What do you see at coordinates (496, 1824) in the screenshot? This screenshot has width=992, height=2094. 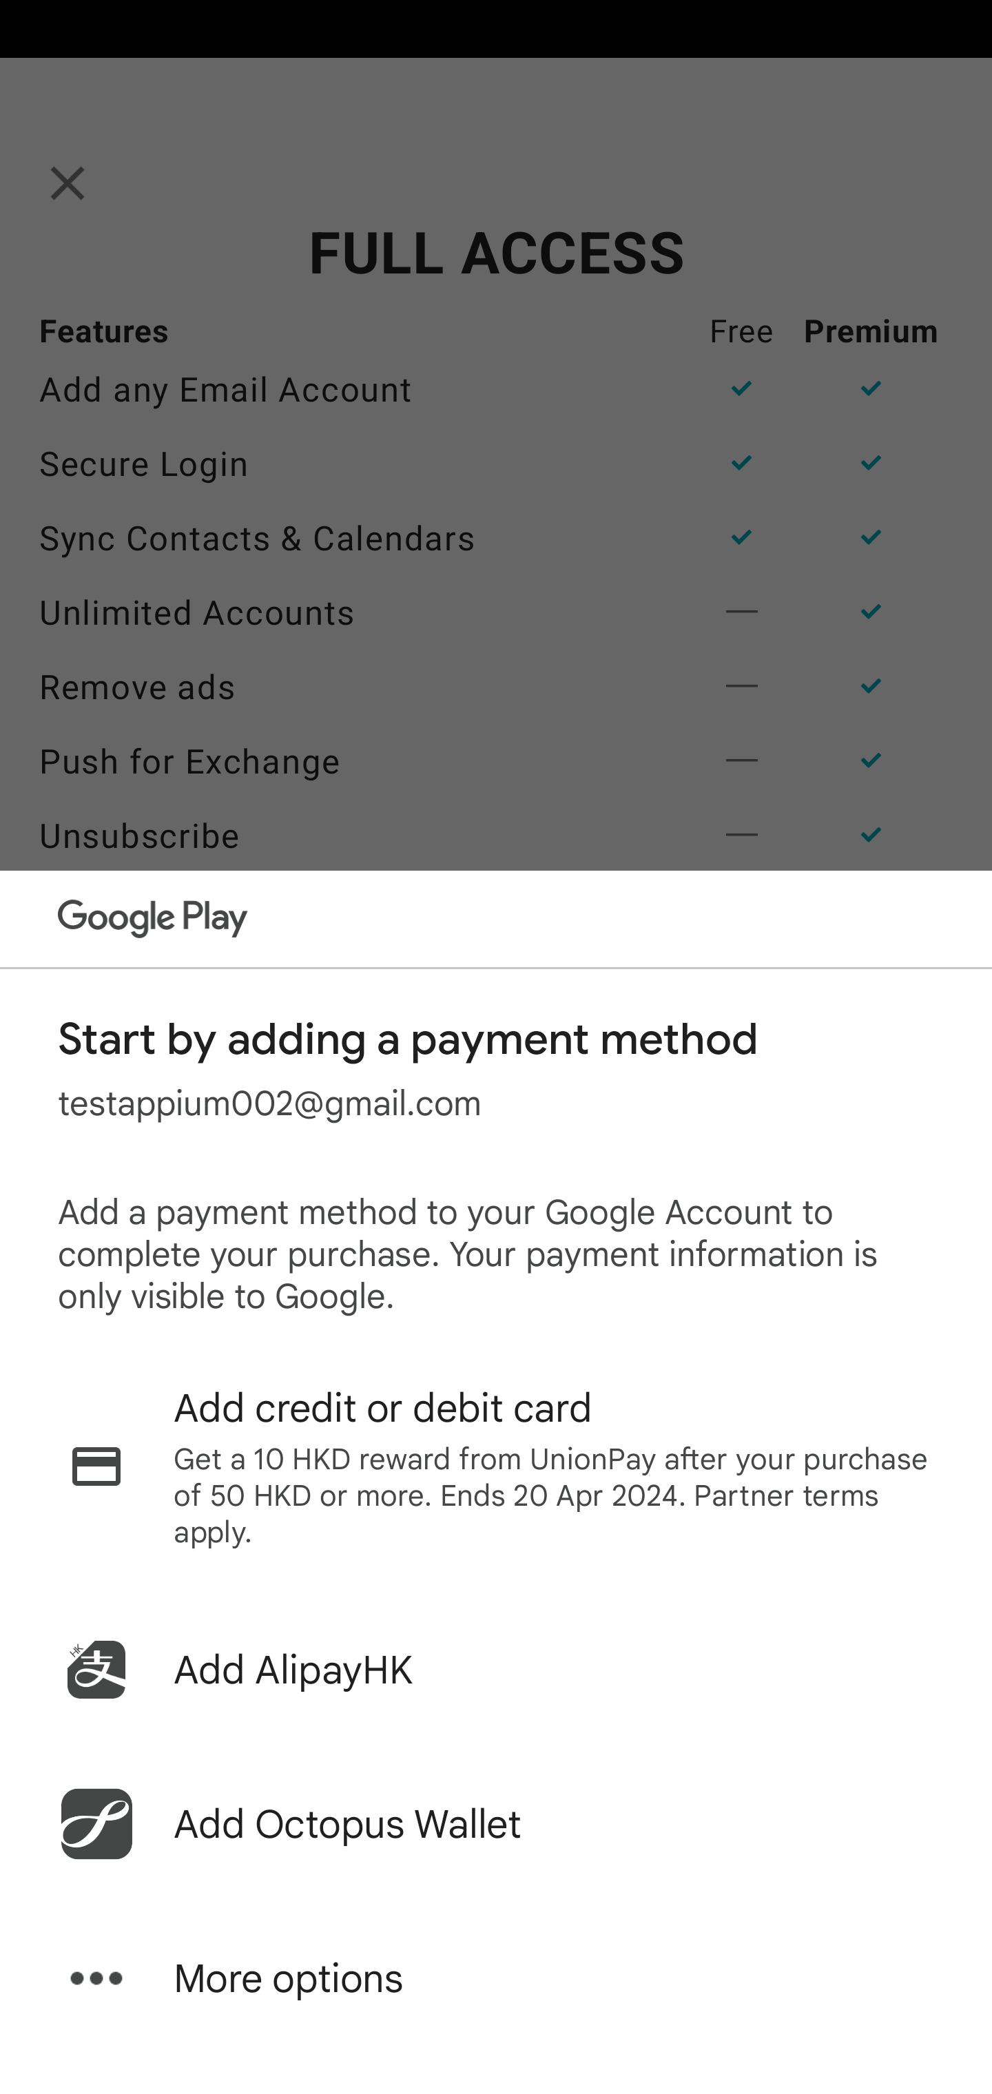 I see `Add Octopus Wallet` at bounding box center [496, 1824].